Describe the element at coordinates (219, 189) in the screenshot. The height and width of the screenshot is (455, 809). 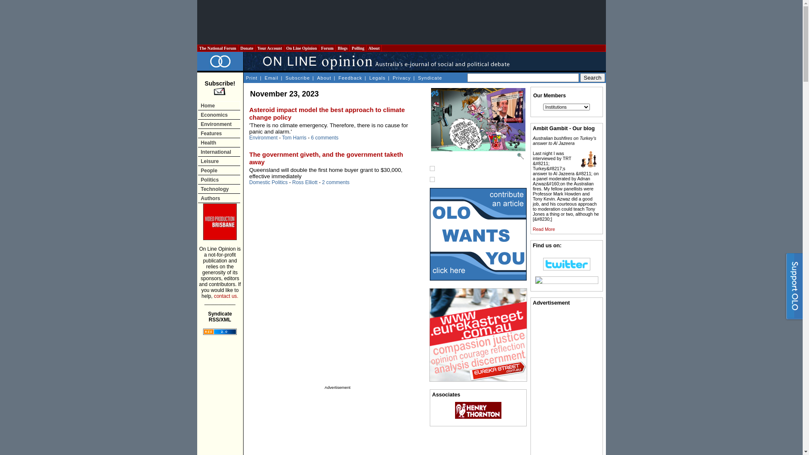
I see `Technology` at that location.